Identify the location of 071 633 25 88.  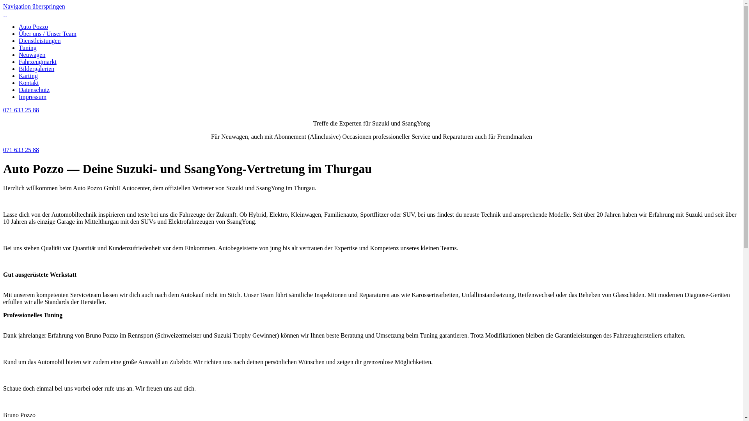
(21, 150).